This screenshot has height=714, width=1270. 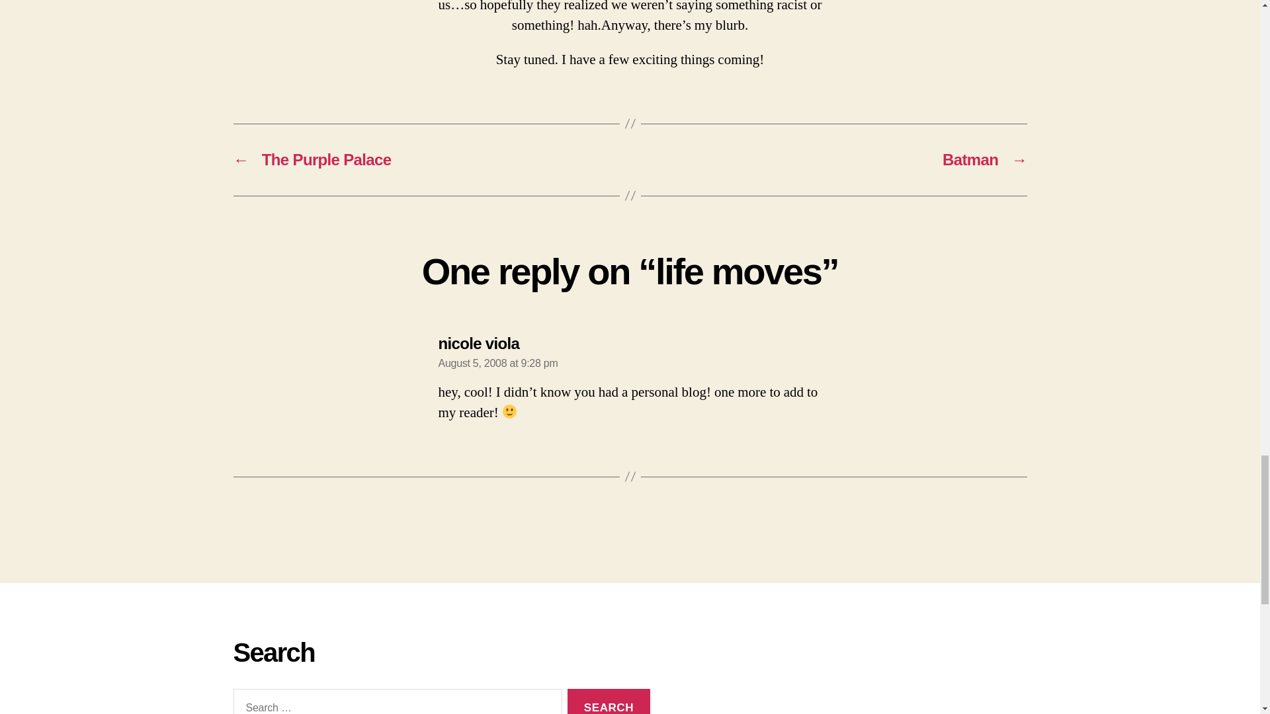 I want to click on August 5, 2008 at 9:28 pm, so click(x=497, y=364).